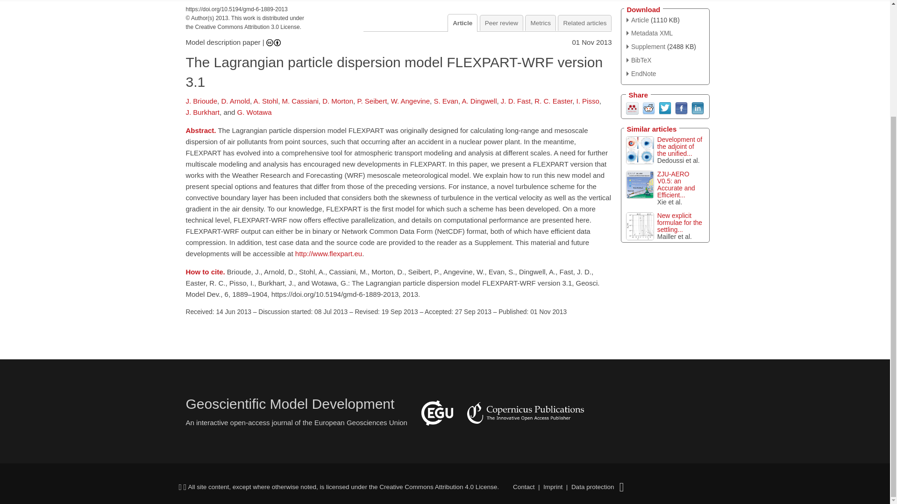 The image size is (897, 504). What do you see at coordinates (664, 107) in the screenshot?
I see `Twitter` at bounding box center [664, 107].